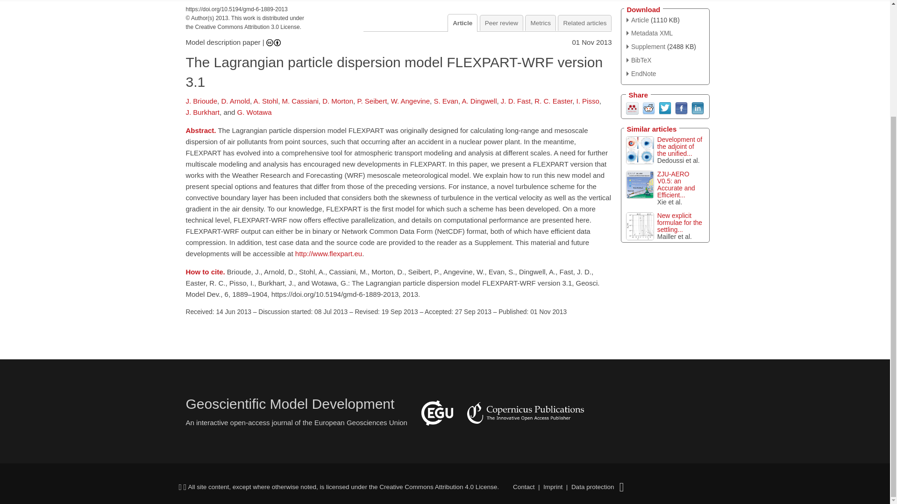 The image size is (897, 504). What do you see at coordinates (664, 107) in the screenshot?
I see `Twitter` at bounding box center [664, 107].